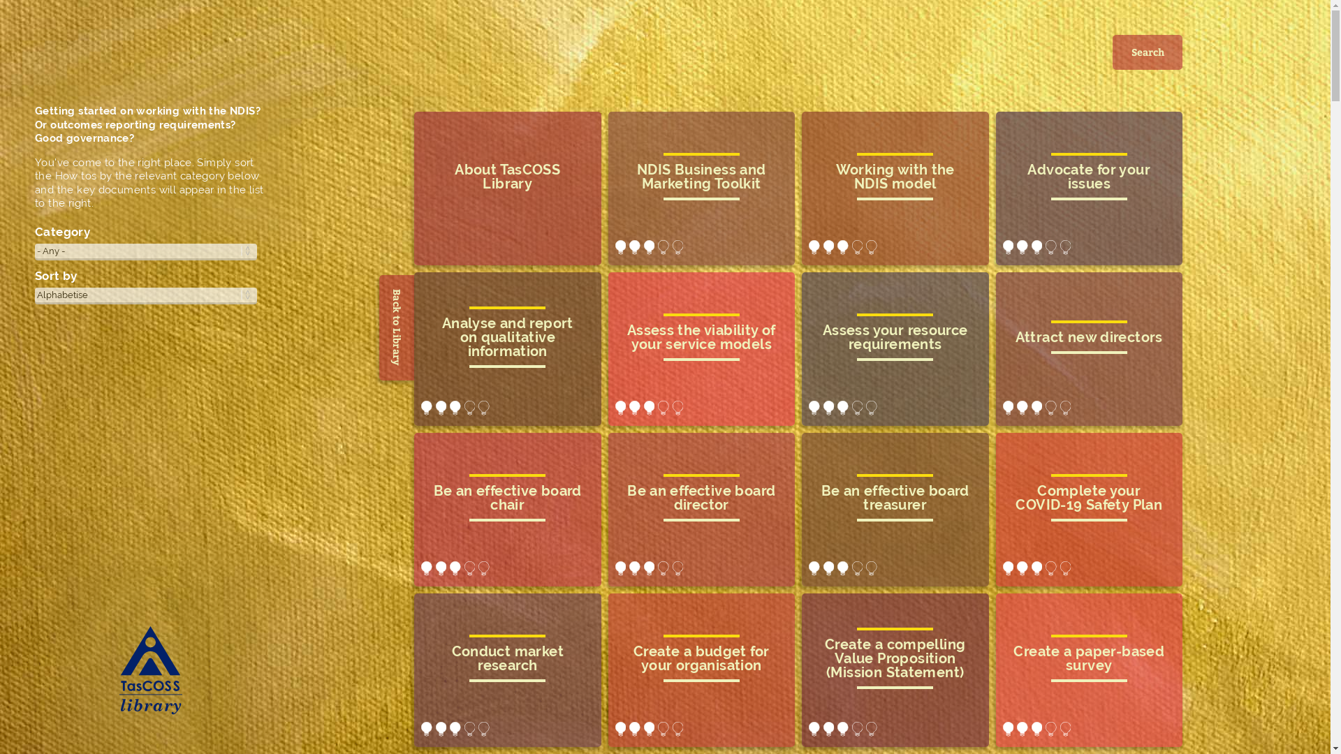 The width and height of the screenshot is (1341, 754). I want to click on create a compelling Value Proposition (Mission Statement), so click(895, 670).